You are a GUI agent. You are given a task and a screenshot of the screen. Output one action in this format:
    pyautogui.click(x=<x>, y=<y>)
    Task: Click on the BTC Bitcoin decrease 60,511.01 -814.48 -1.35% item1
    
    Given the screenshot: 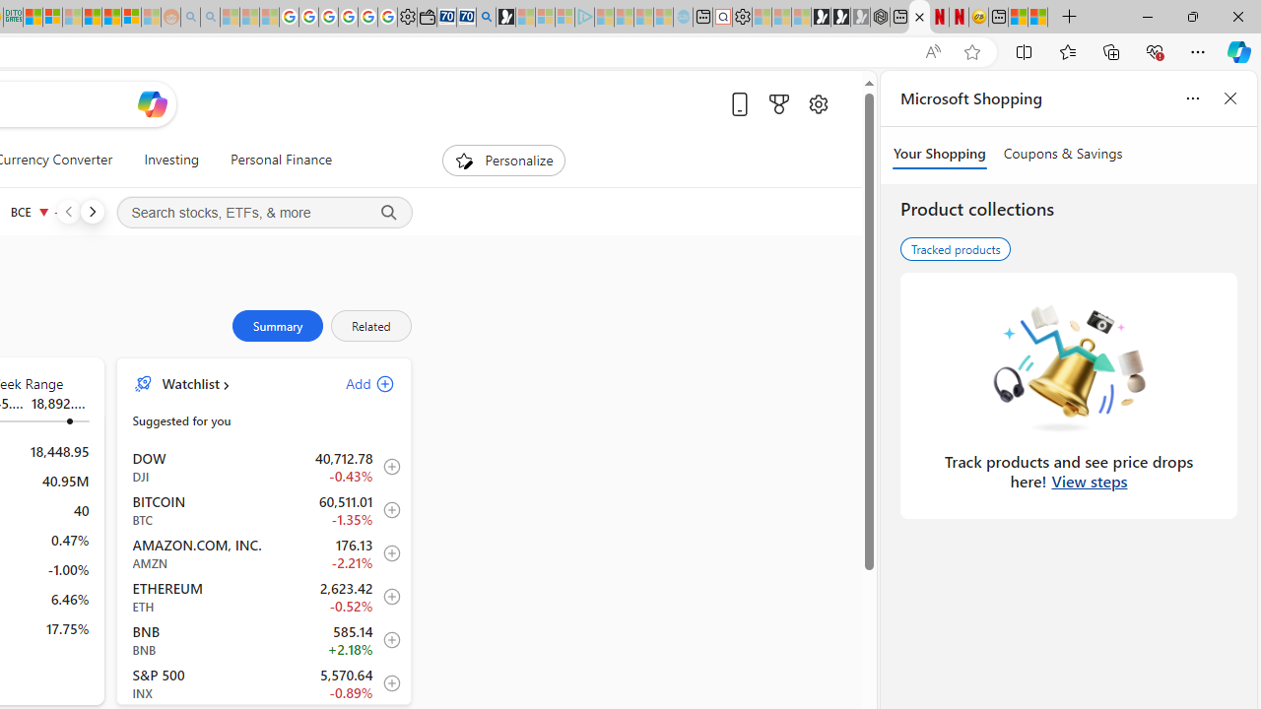 What is the action you would take?
    pyautogui.click(x=264, y=510)
    